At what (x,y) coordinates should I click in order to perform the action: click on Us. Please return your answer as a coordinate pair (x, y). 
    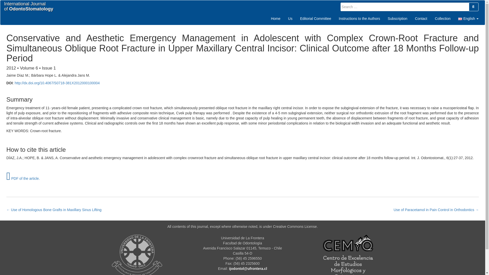
    Looking at the image, I should click on (23, 178).